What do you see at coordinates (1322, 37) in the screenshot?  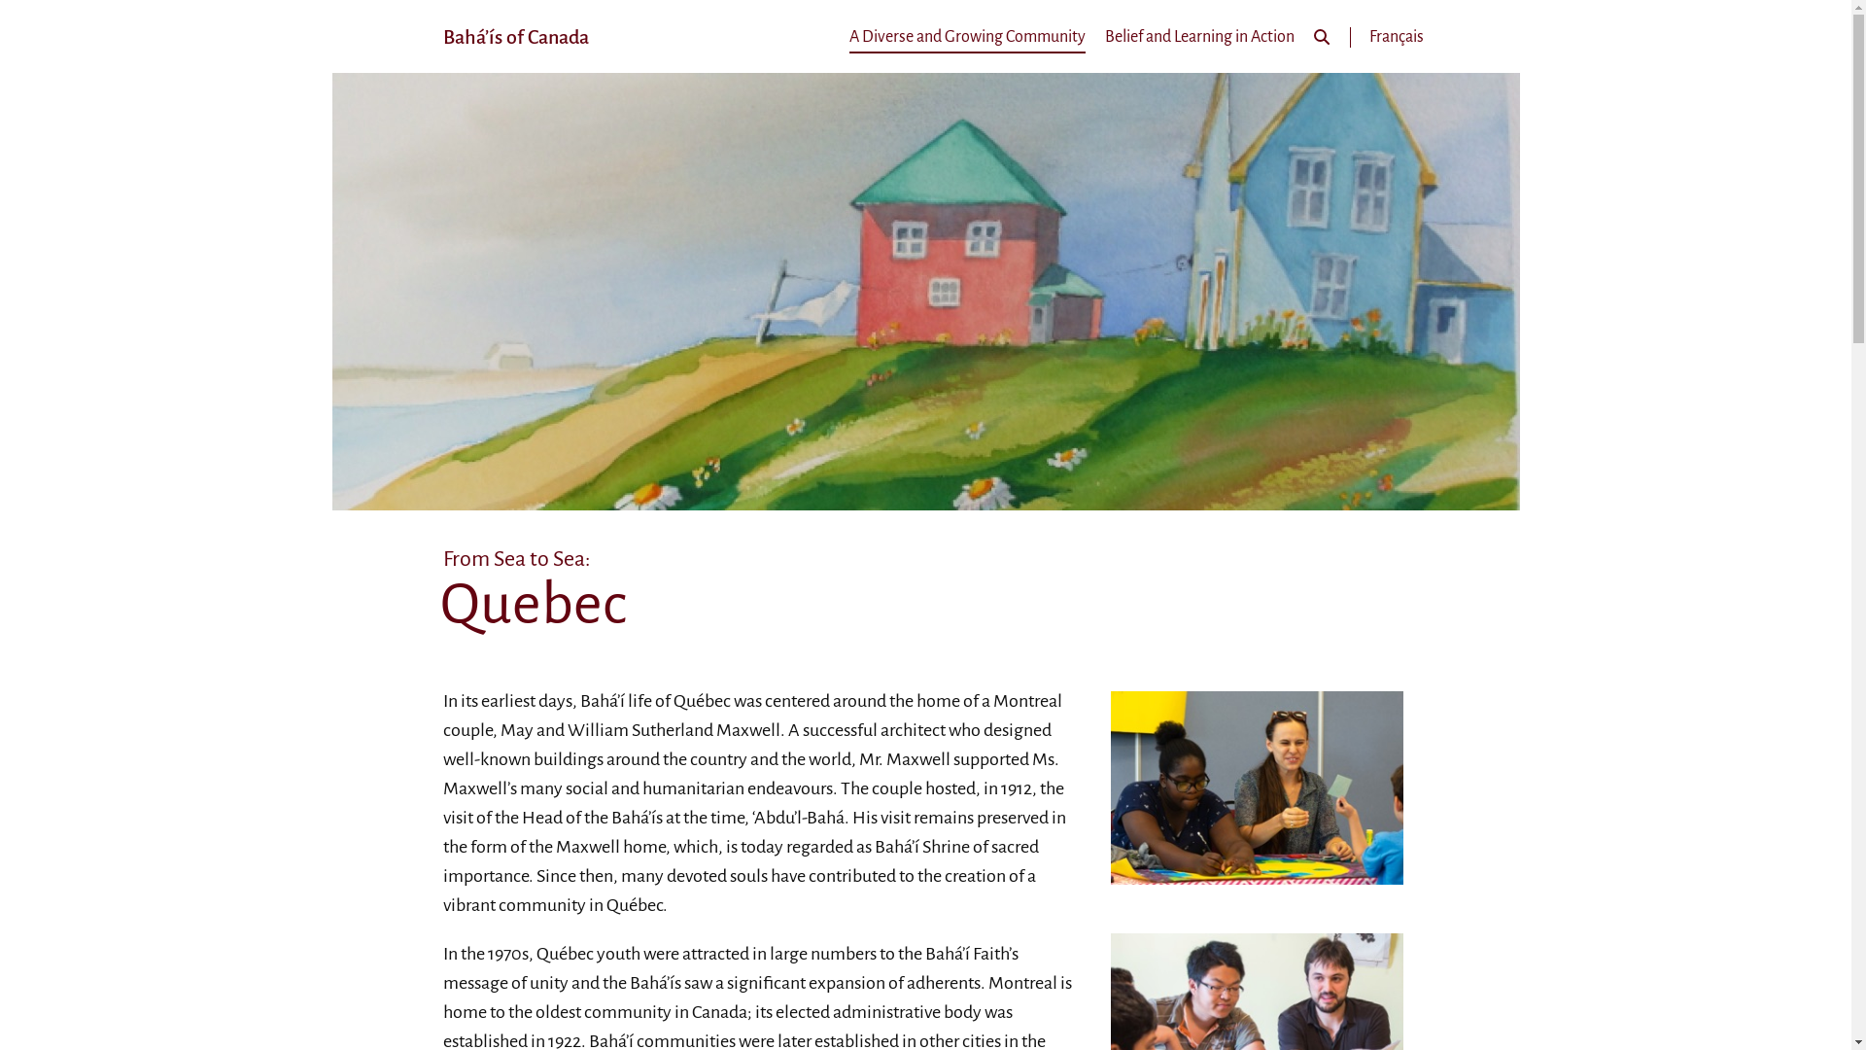 I see `Search icon Created with Sketch.` at bounding box center [1322, 37].